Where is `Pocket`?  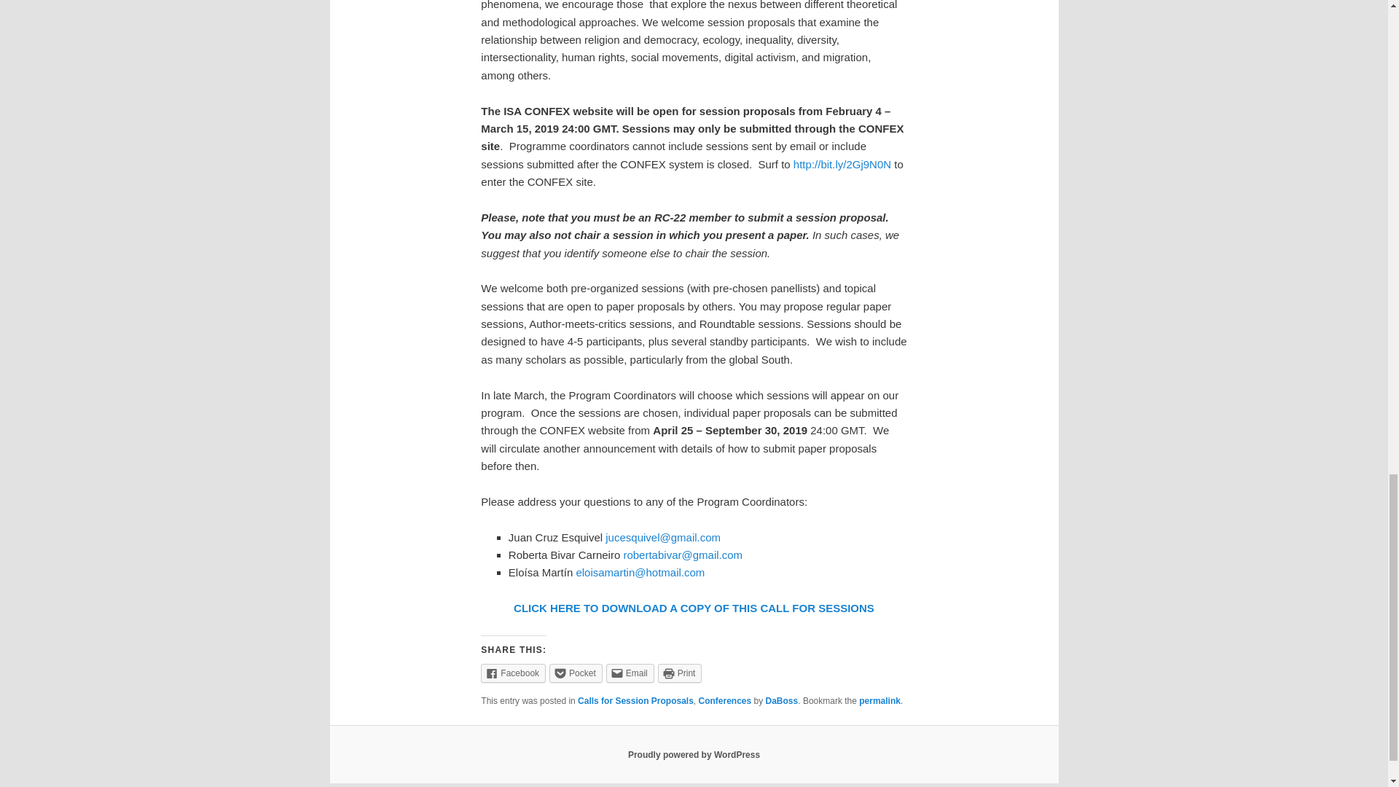 Pocket is located at coordinates (576, 673).